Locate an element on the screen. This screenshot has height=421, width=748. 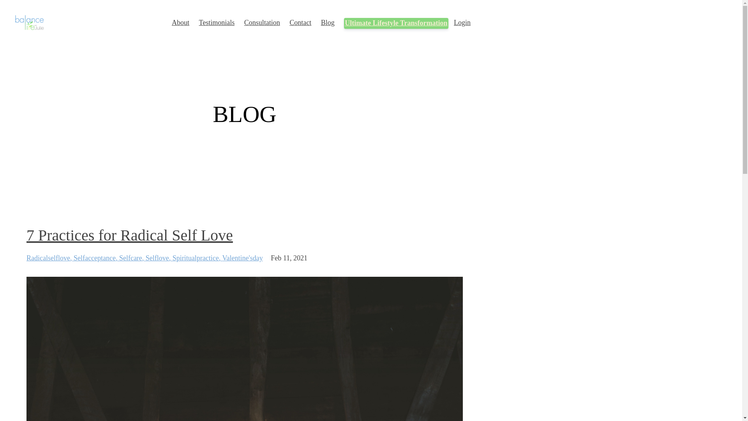
Login is located at coordinates (462, 22).